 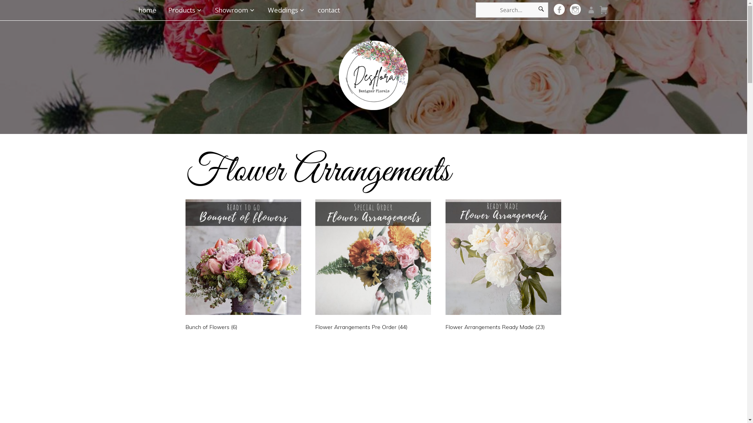 I want to click on Products, so click(x=186, y=10).